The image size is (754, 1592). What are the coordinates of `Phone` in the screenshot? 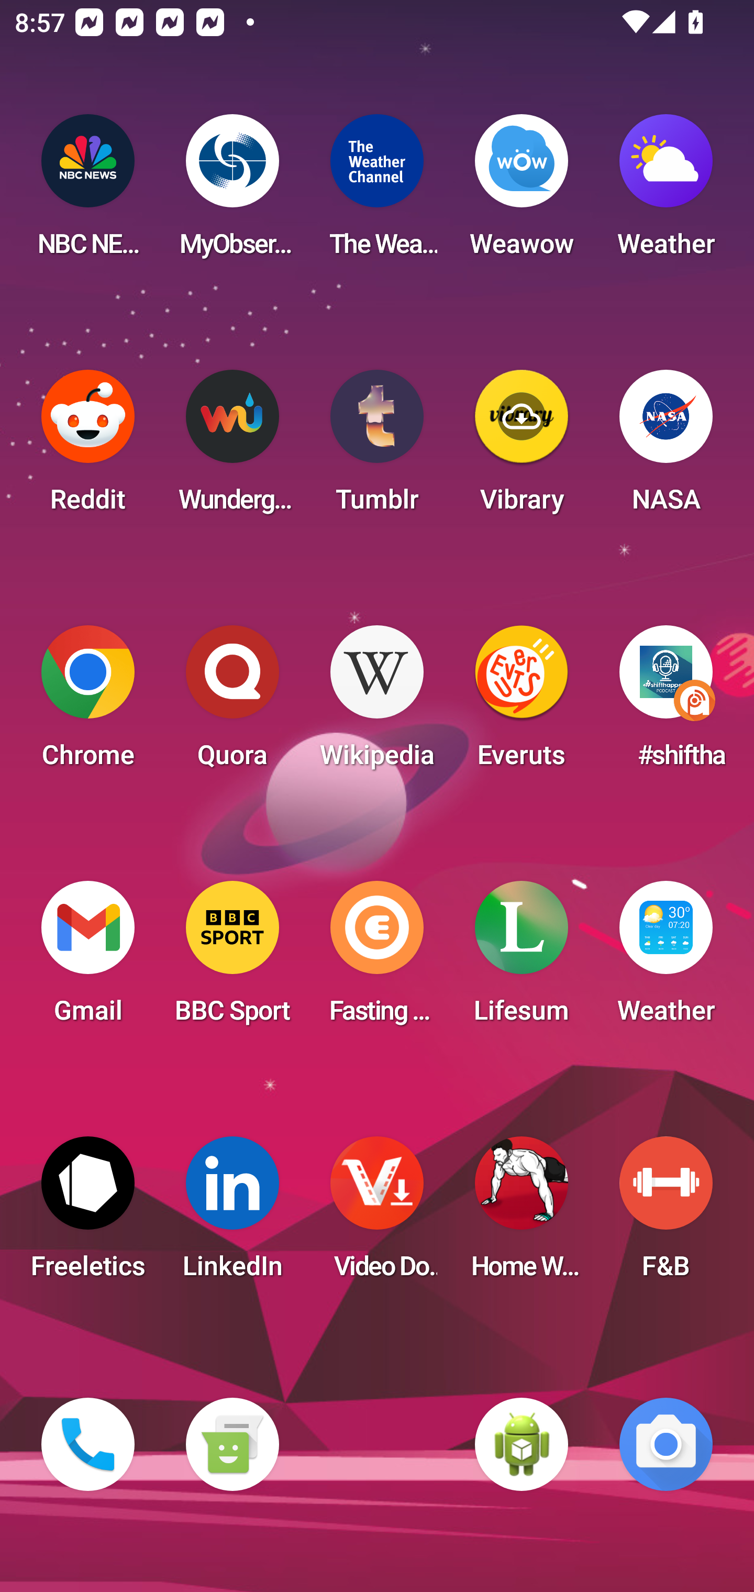 It's located at (88, 1444).